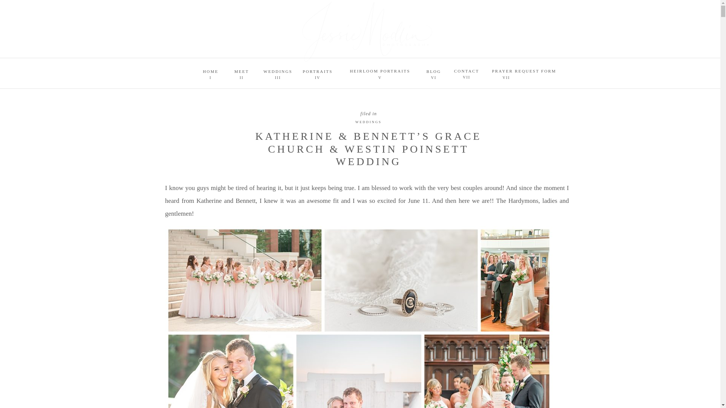  I want to click on WEDDINGS, so click(278, 70).